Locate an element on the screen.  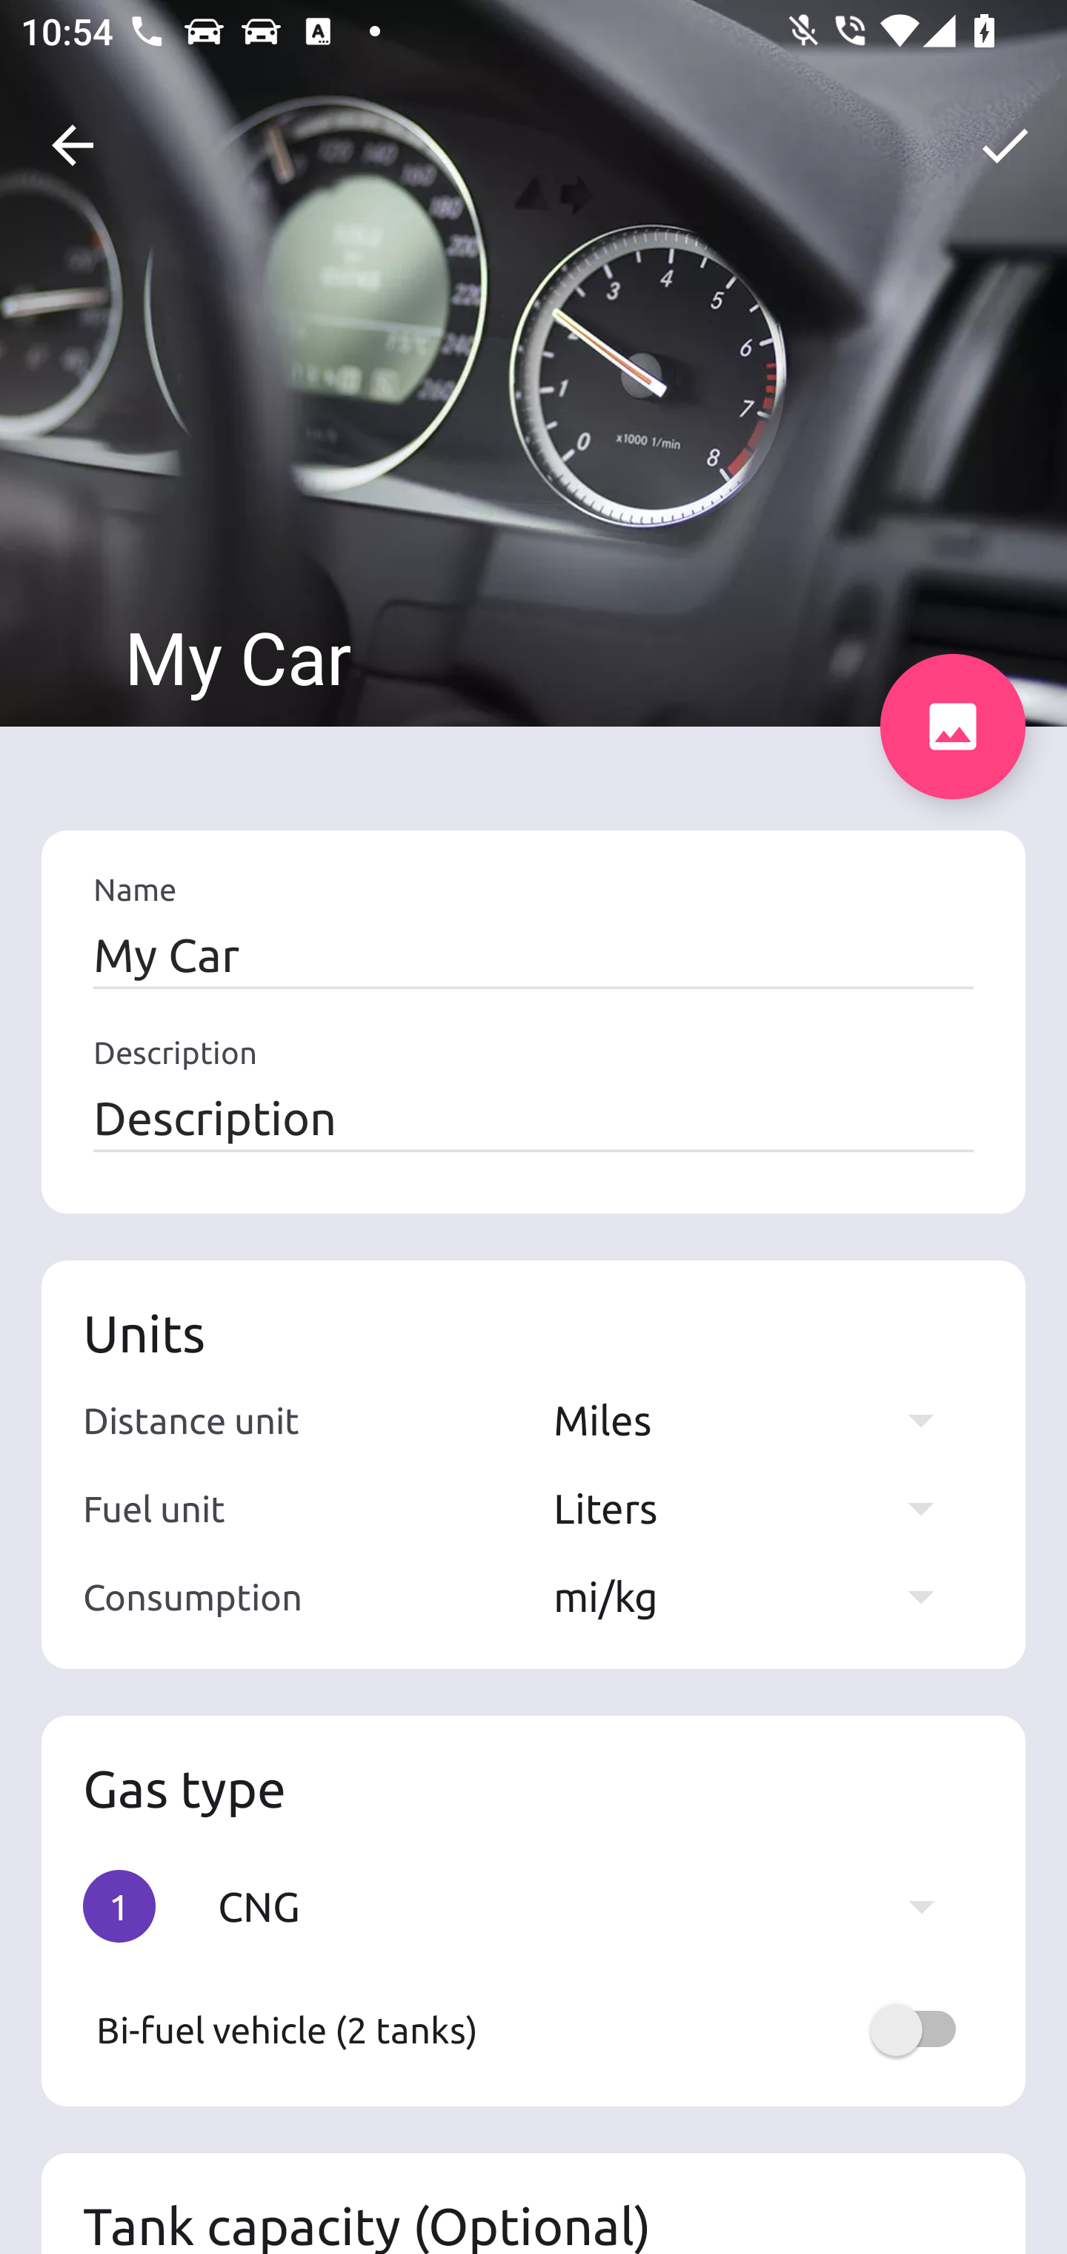
mi/kg is located at coordinates (757, 1596).